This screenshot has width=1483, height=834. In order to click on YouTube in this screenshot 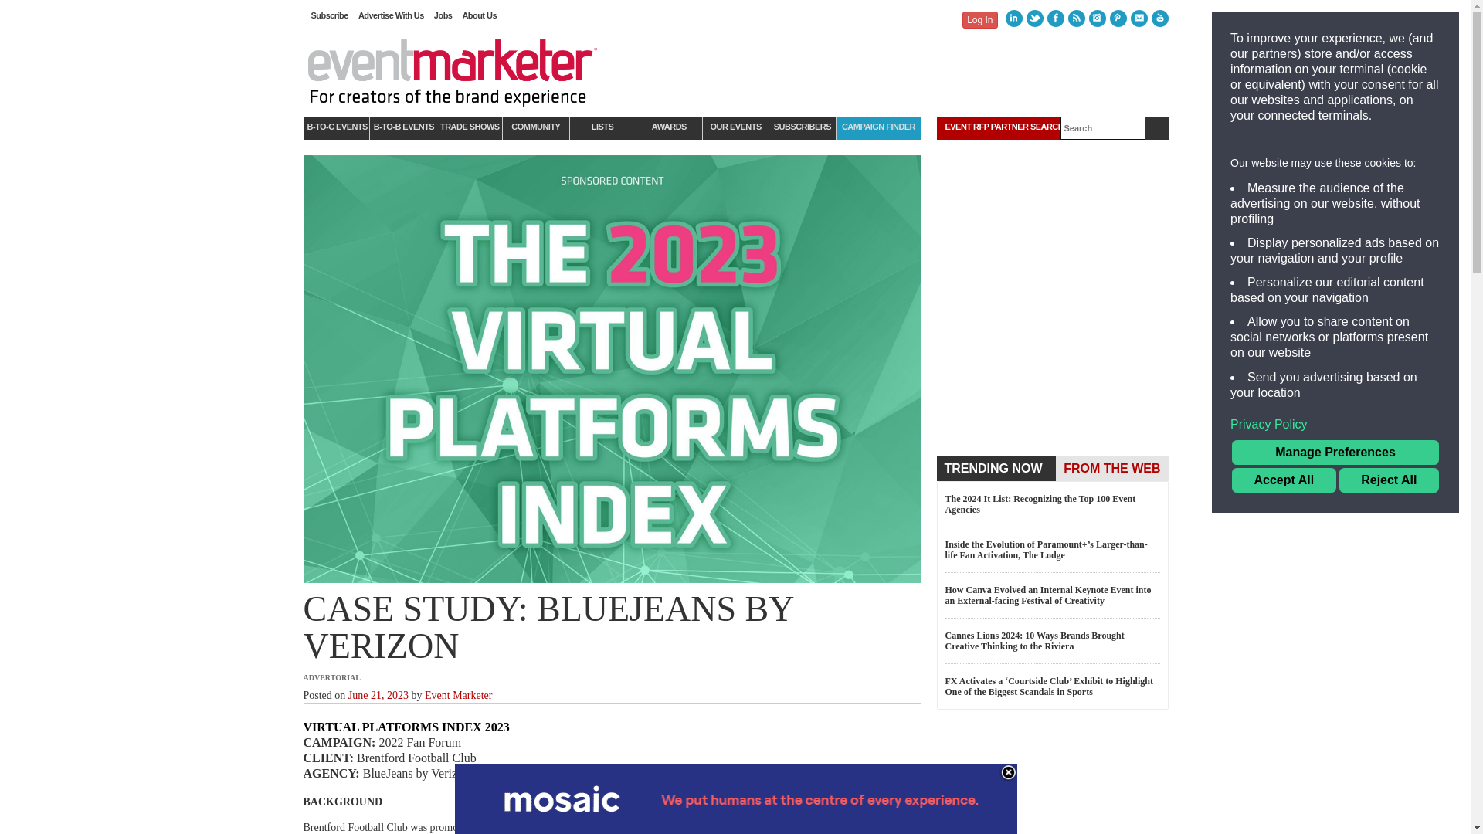, I will do `click(1159, 18)`.